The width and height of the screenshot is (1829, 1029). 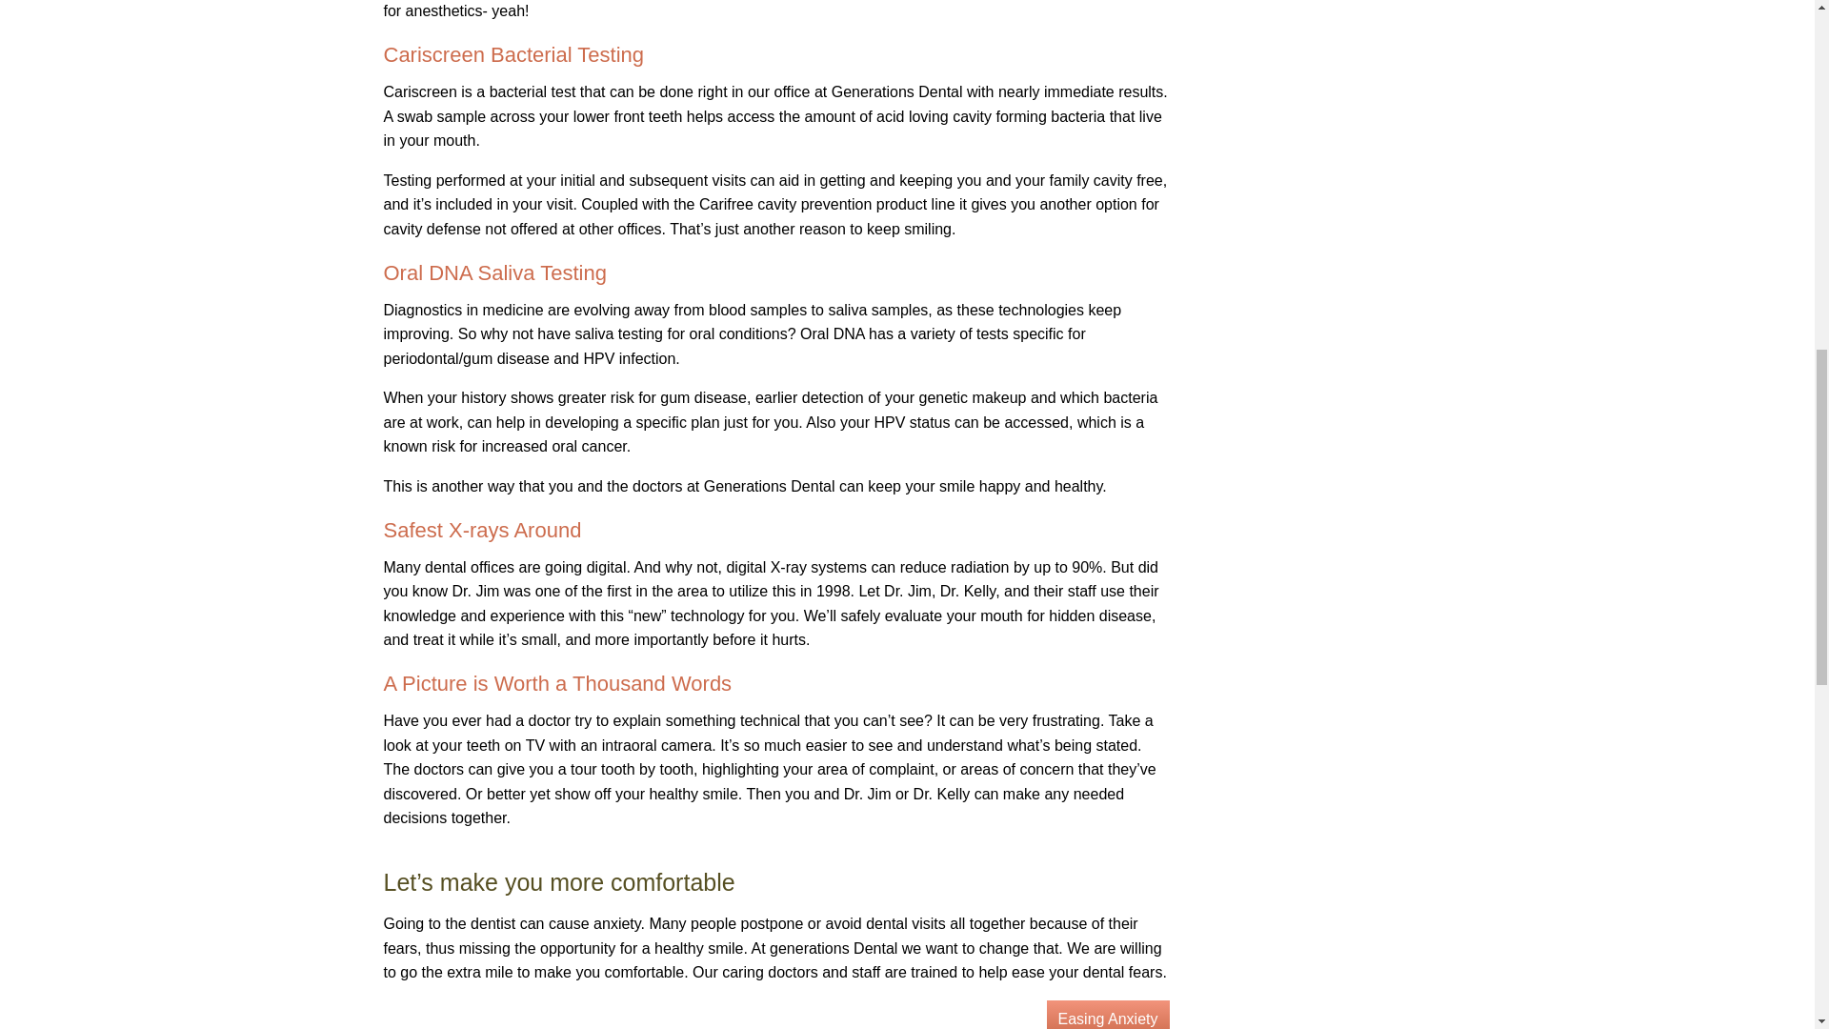 What do you see at coordinates (1108, 1014) in the screenshot?
I see `Easing Anxiety` at bounding box center [1108, 1014].